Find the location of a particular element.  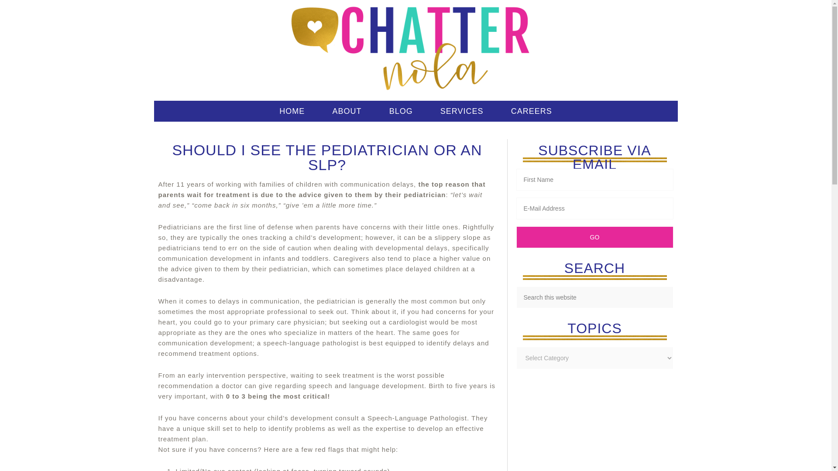

Go is located at coordinates (594, 237).